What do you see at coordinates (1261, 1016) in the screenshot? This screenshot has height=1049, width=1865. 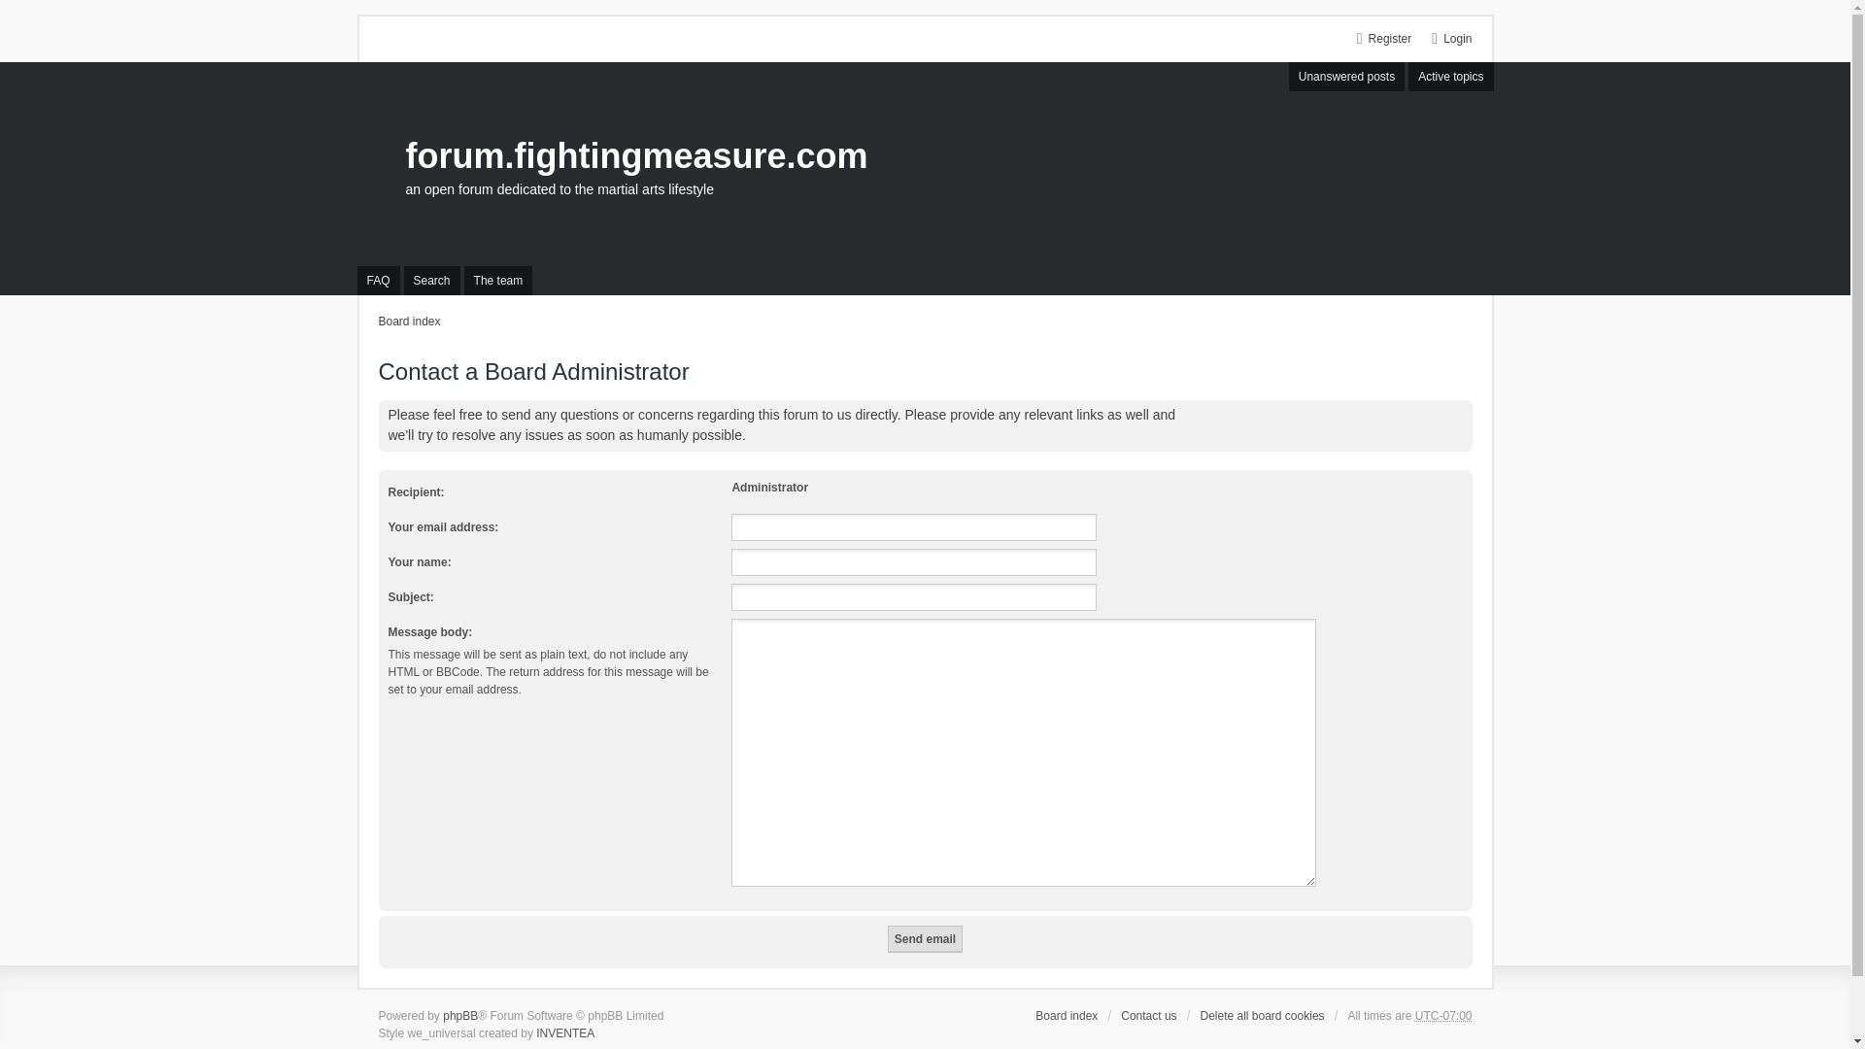 I see `Delete all board cookies` at bounding box center [1261, 1016].